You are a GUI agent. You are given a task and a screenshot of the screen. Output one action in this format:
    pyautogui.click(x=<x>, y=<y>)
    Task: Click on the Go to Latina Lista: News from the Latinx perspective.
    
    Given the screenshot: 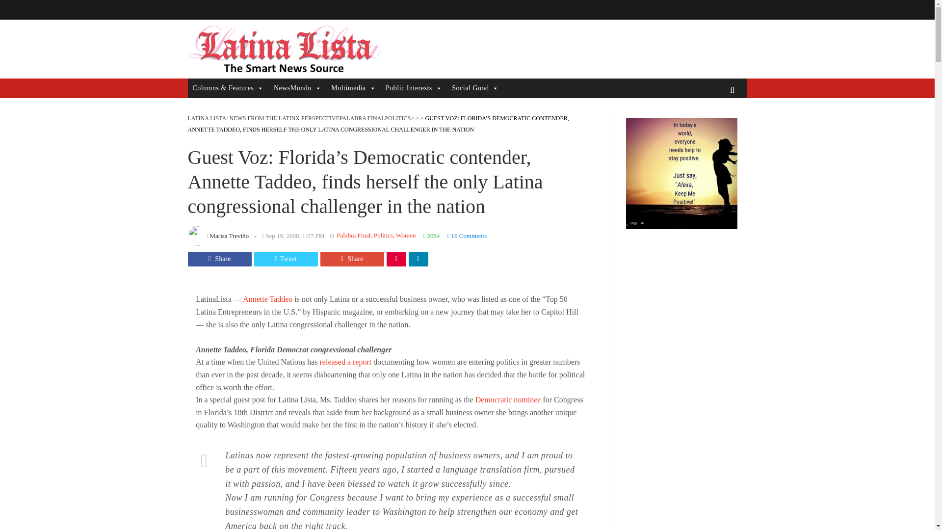 What is the action you would take?
    pyautogui.click(x=263, y=118)
    